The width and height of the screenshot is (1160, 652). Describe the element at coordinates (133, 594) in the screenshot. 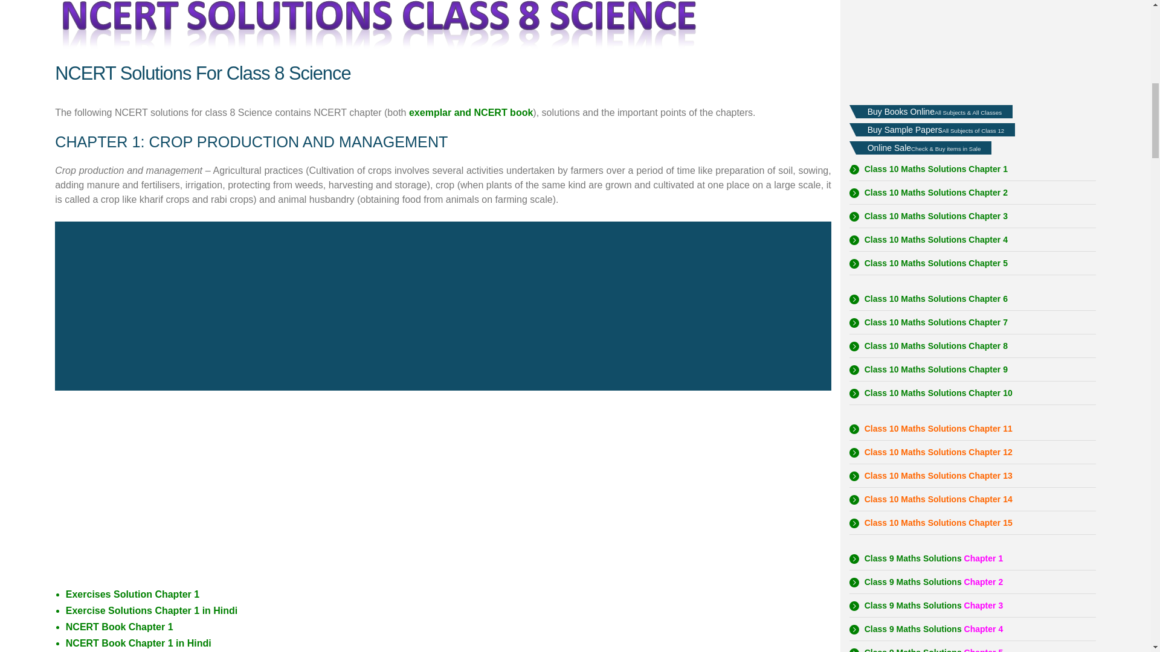

I see `Exercises Solution Chapter 1` at that location.